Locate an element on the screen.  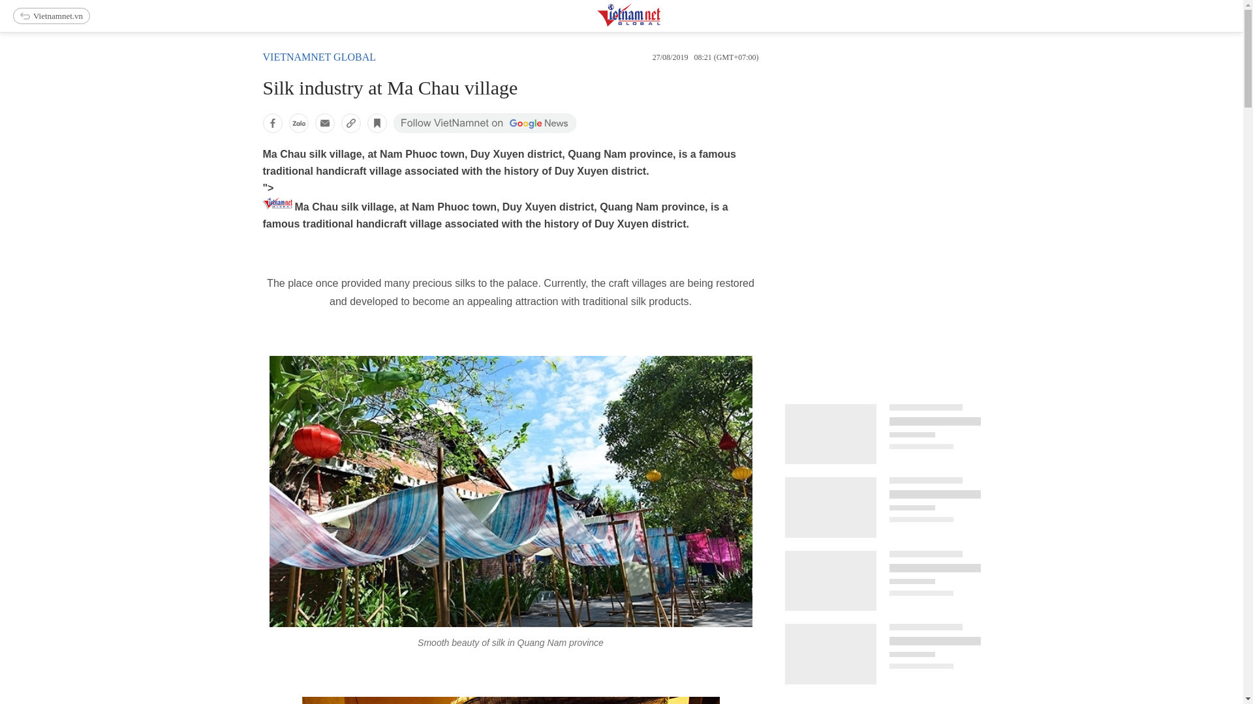
Save post is located at coordinates (376, 123).